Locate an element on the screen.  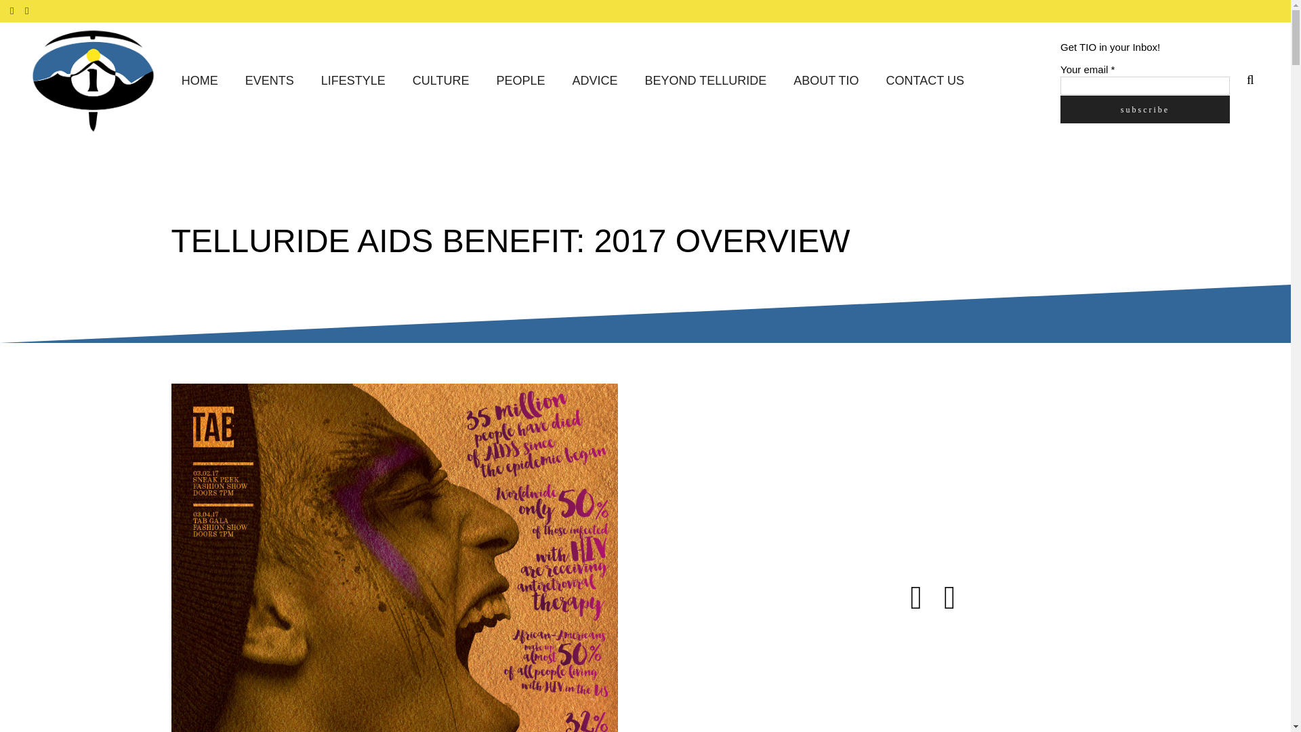
CONTACT US is located at coordinates (926, 81).